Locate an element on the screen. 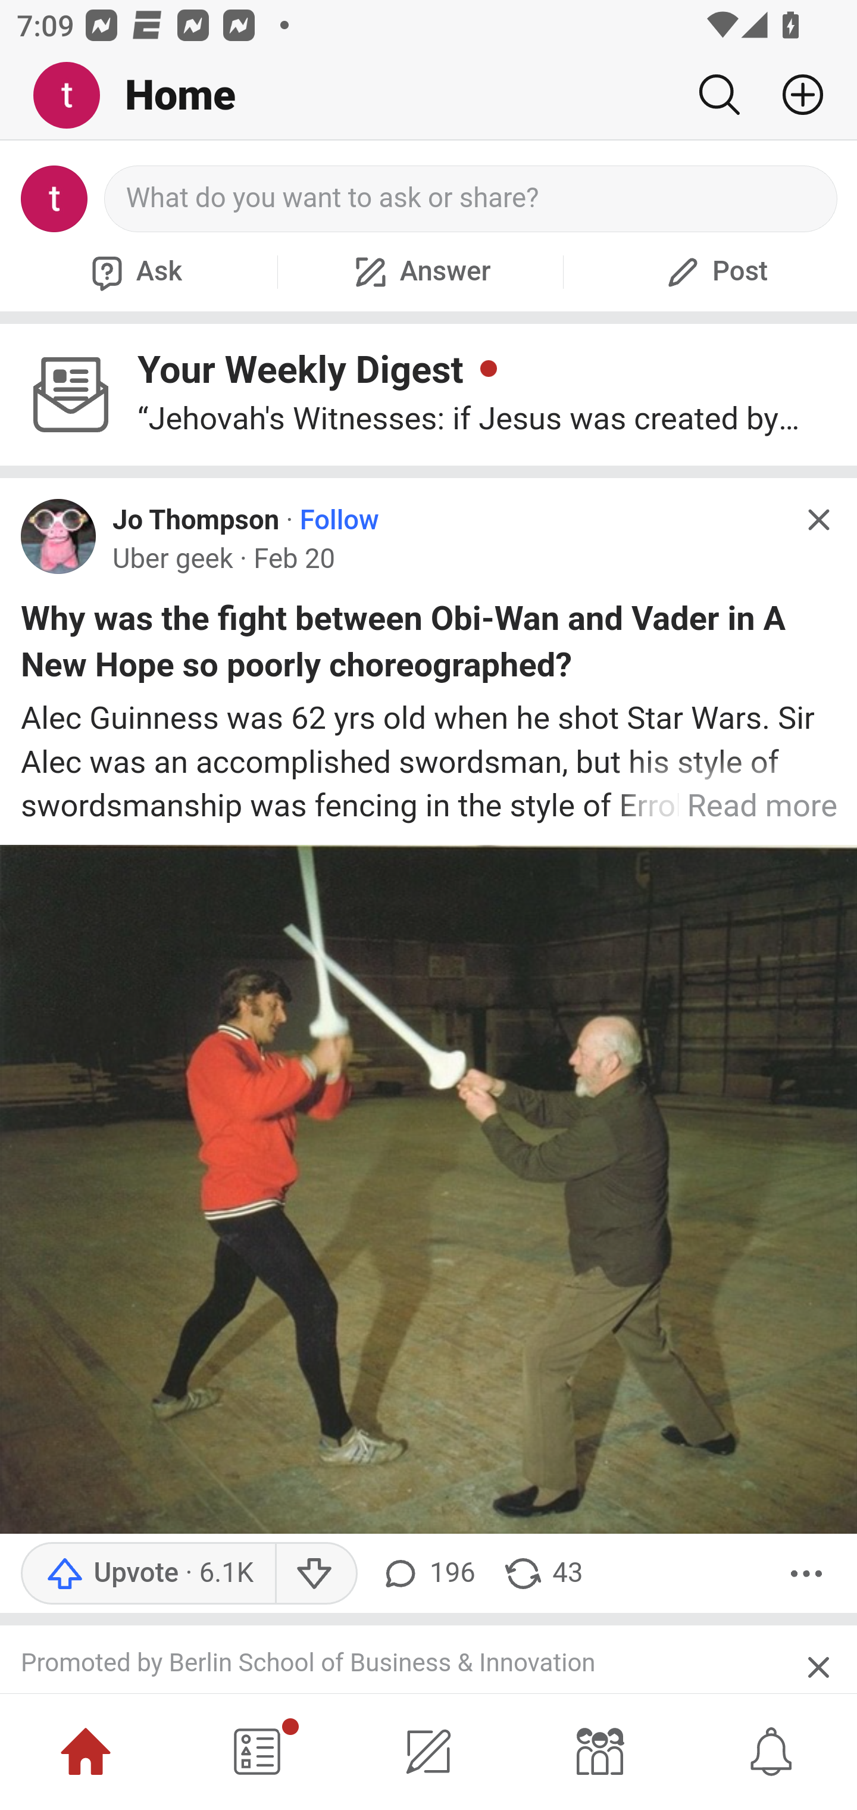 The width and height of the screenshot is (857, 1810). Me Home Search Add is located at coordinates (428, 96).